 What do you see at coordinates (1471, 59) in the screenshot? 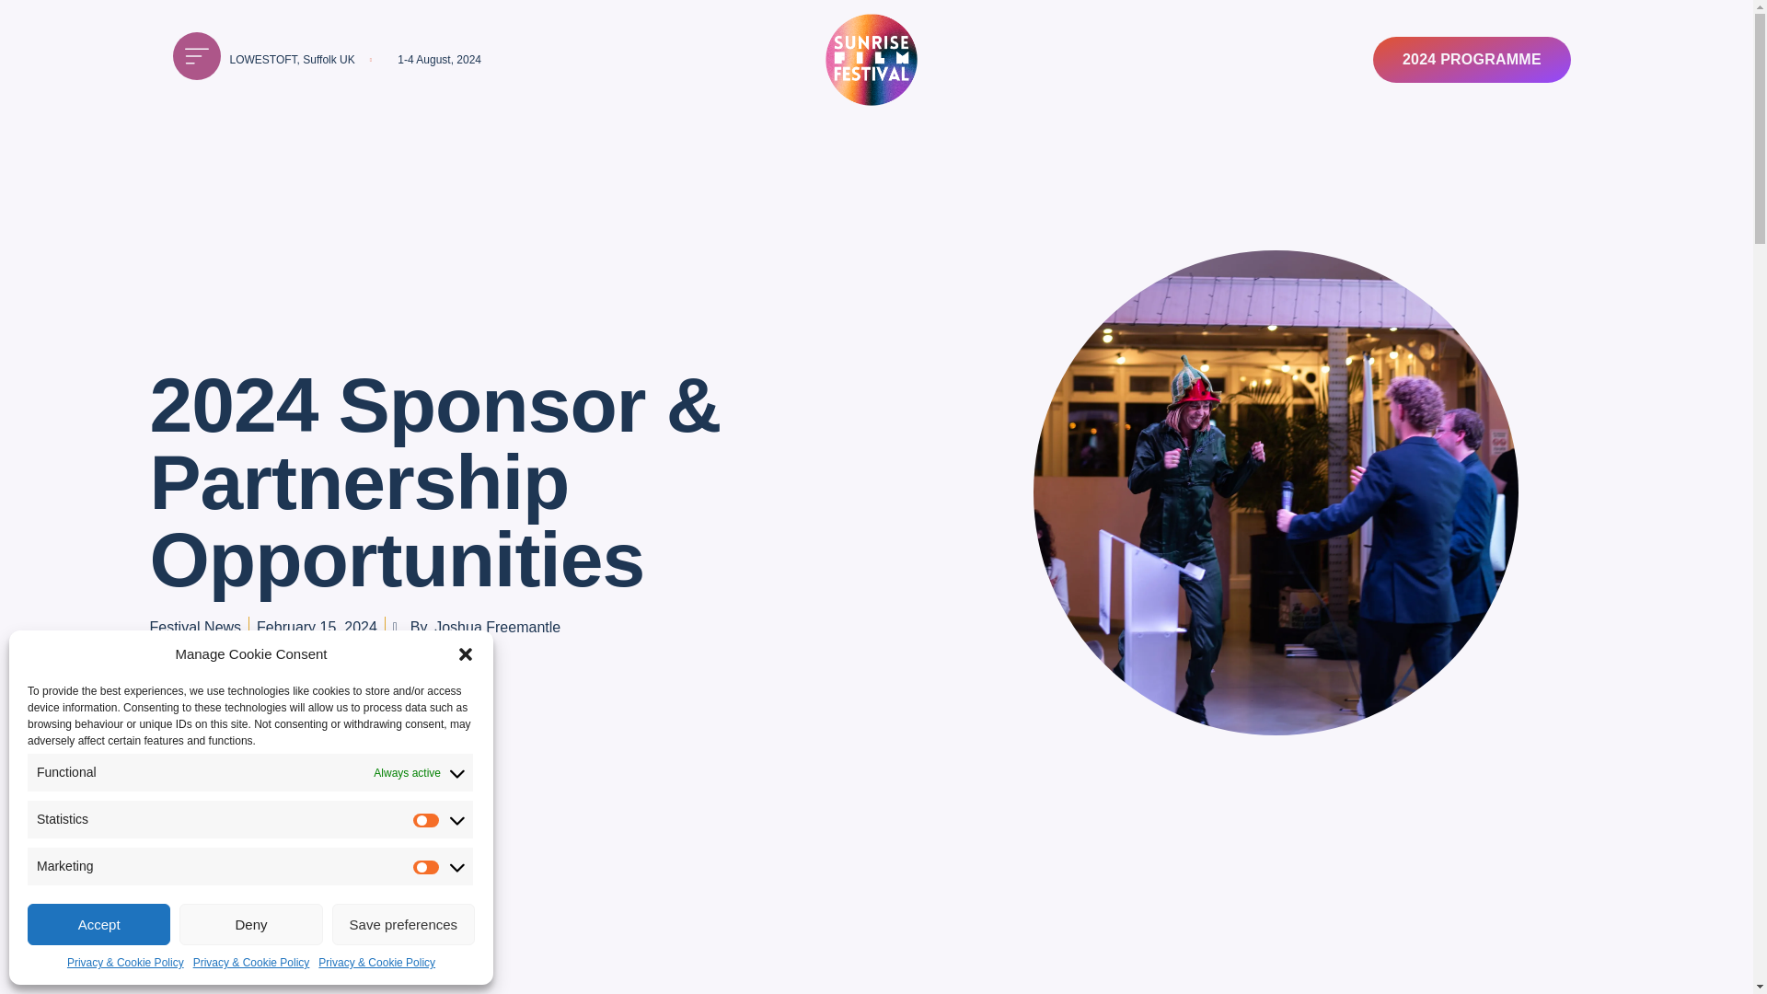
I see `2024 PROGRAMME` at bounding box center [1471, 59].